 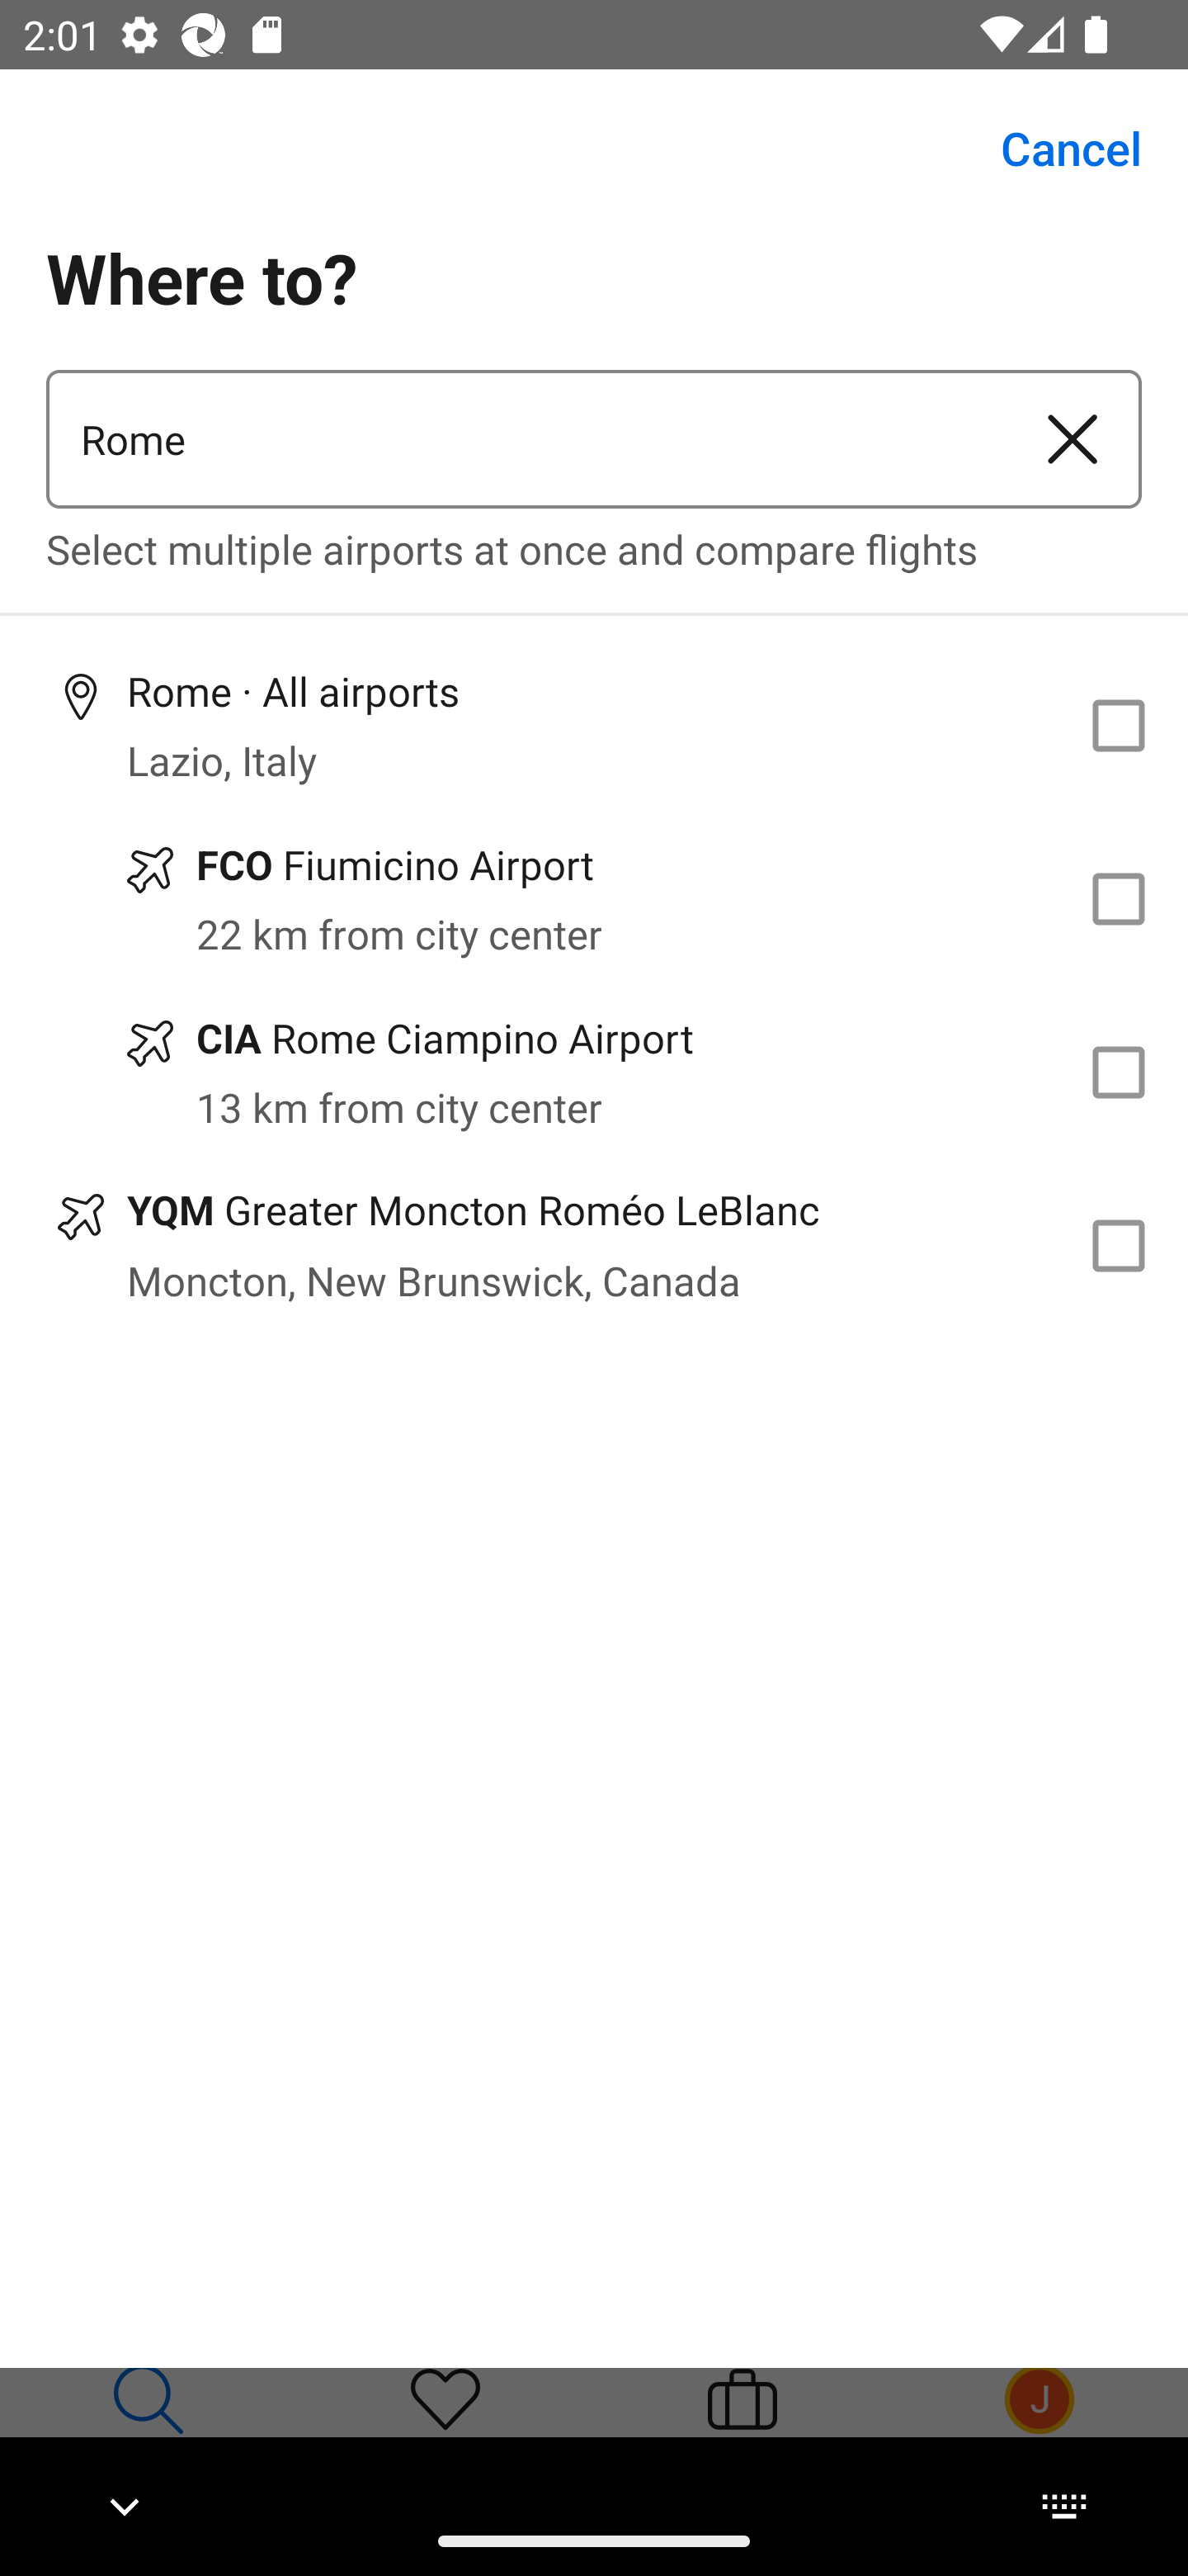 What do you see at coordinates (594, 725) in the screenshot?
I see `Rome · All airports Lazio, Italy` at bounding box center [594, 725].